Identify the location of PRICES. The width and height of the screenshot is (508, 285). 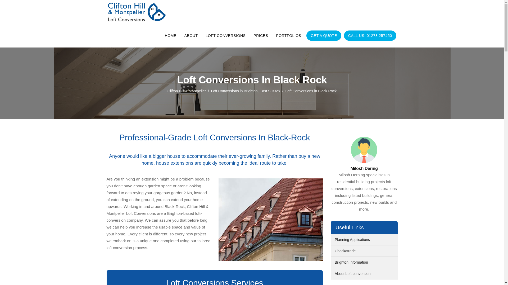
(260, 35).